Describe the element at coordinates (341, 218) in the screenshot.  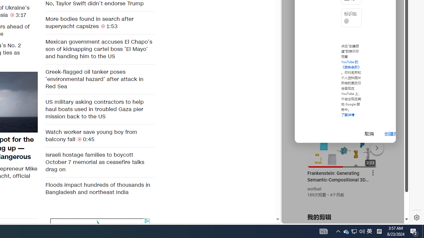
I see `Class: dict_pnIcon rms_img` at that location.